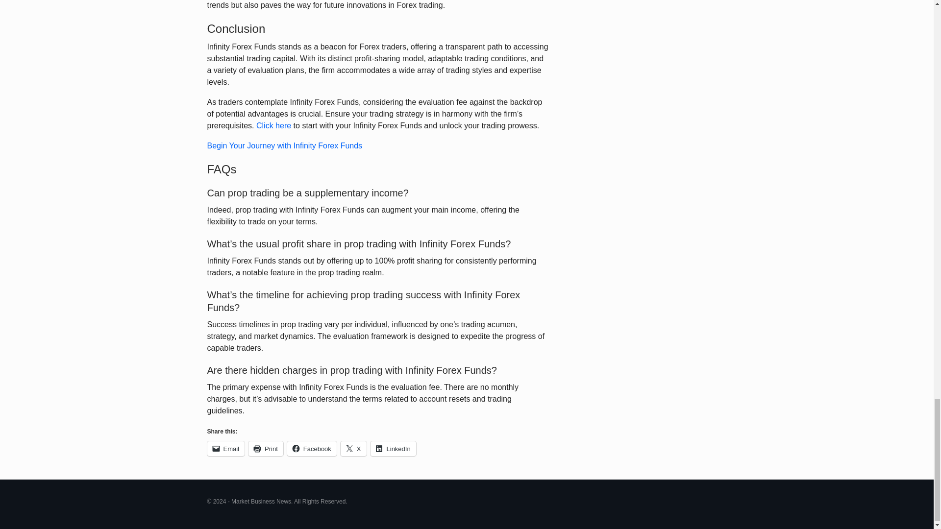 This screenshot has height=529, width=941. What do you see at coordinates (354, 448) in the screenshot?
I see `Click to share on X` at bounding box center [354, 448].